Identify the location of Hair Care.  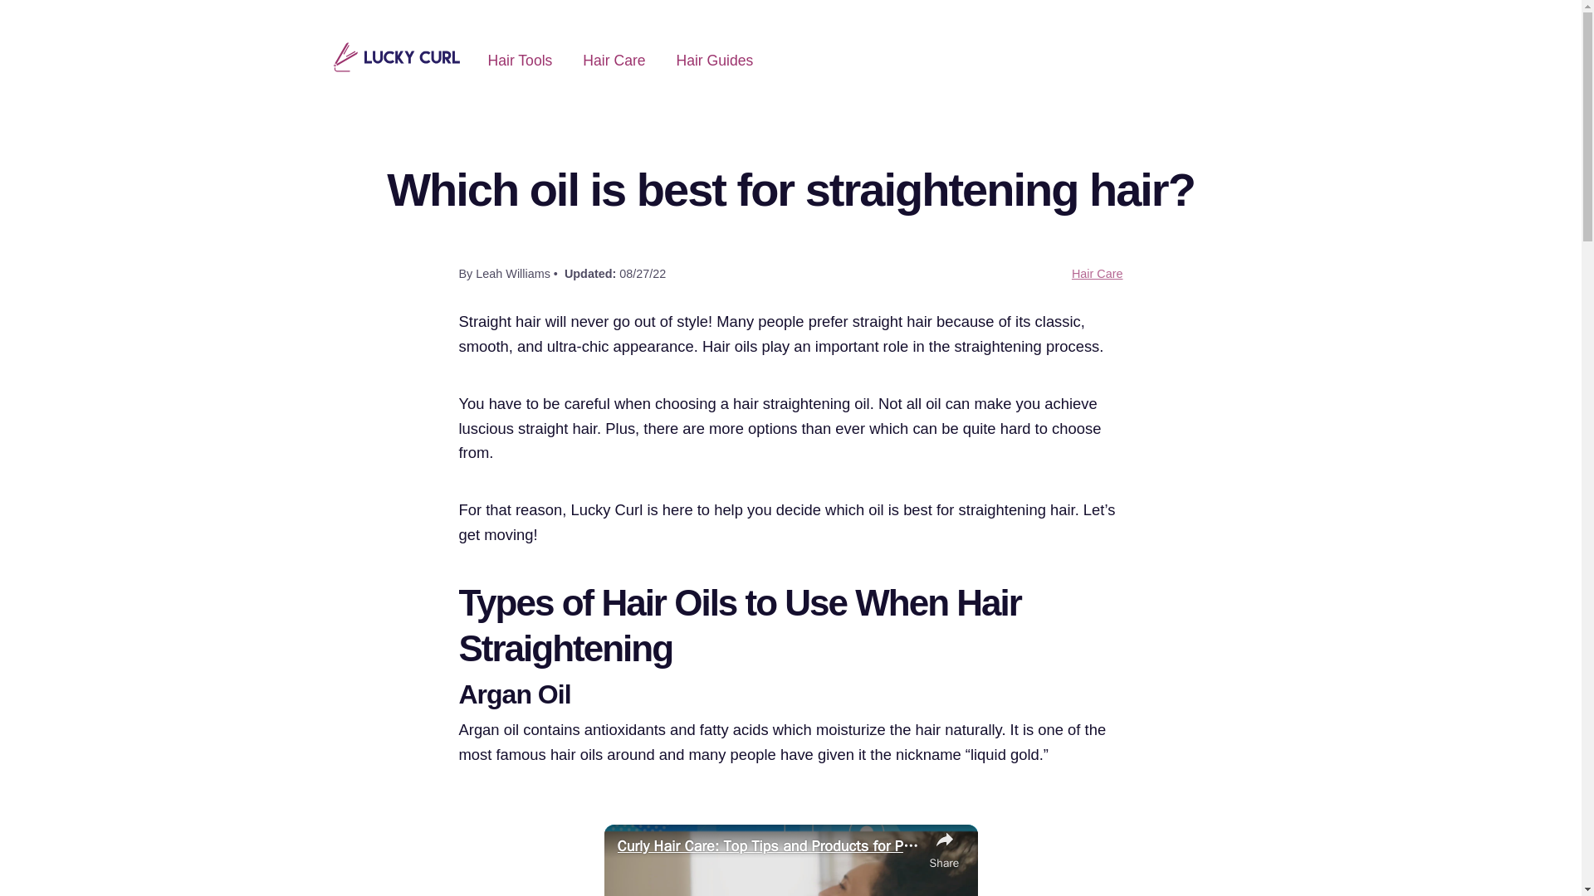
(1098, 274).